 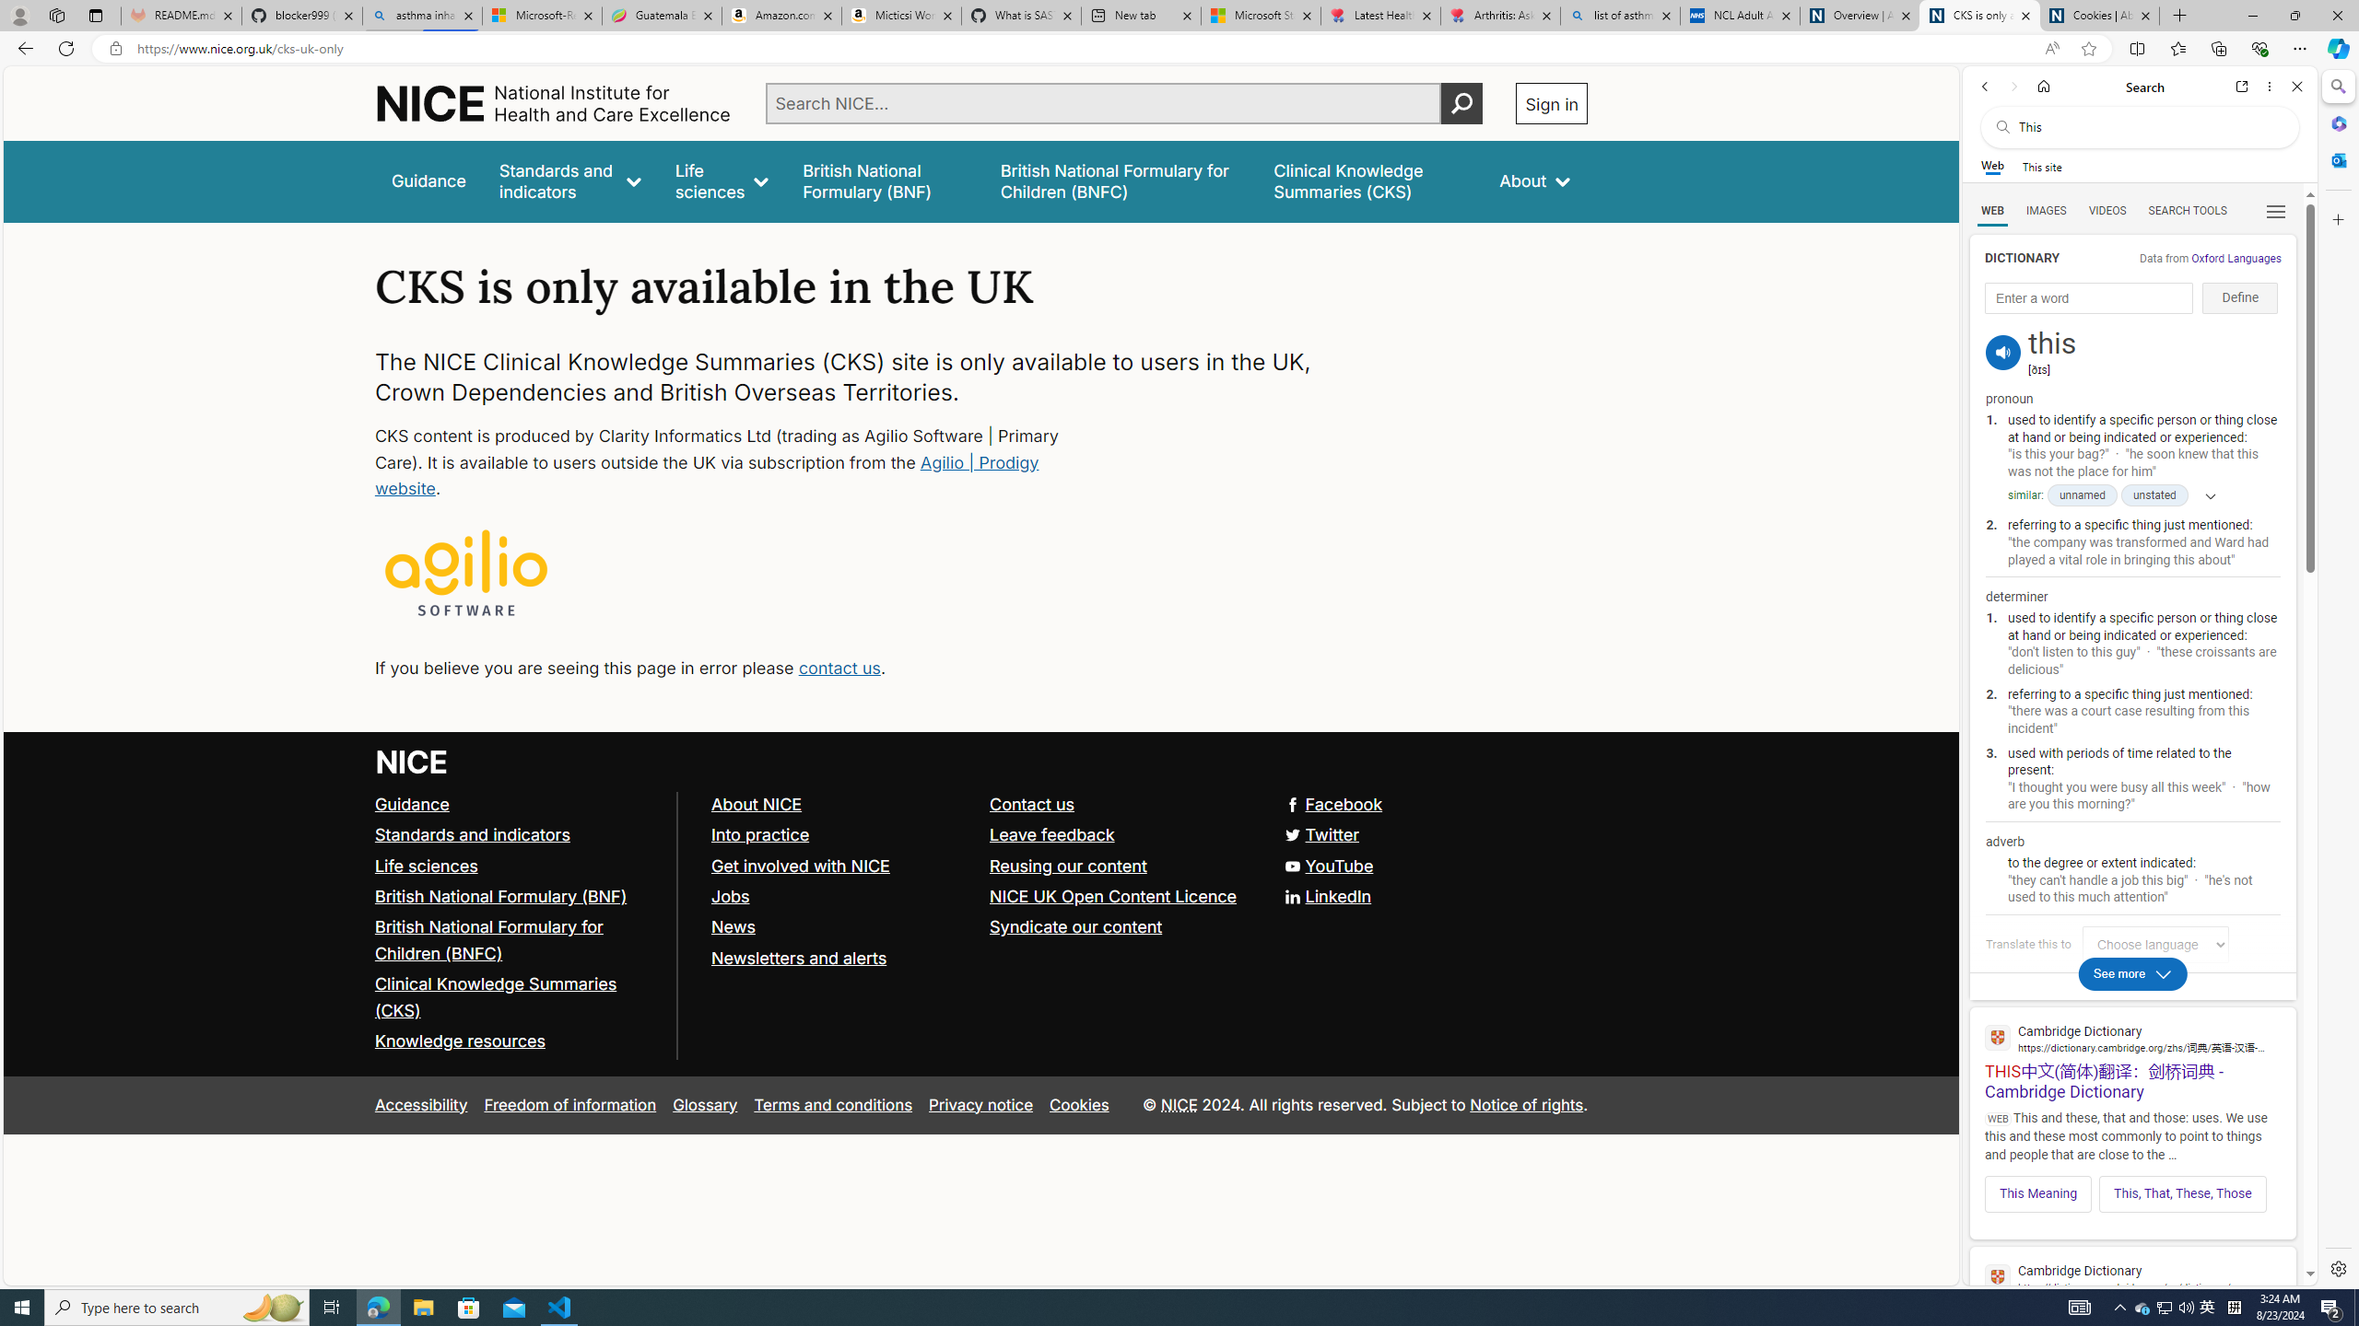 I want to click on Minimize, so click(x=2252, y=16).